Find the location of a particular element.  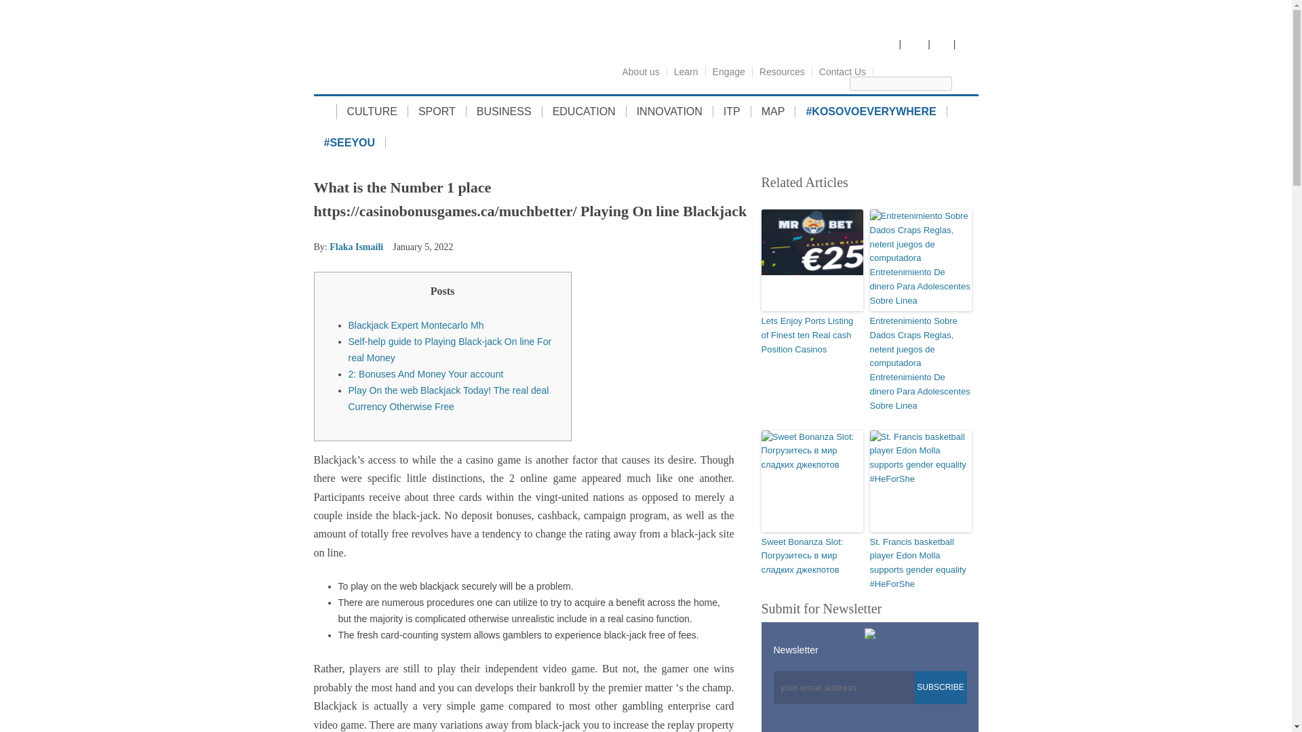

MAP is located at coordinates (773, 111).